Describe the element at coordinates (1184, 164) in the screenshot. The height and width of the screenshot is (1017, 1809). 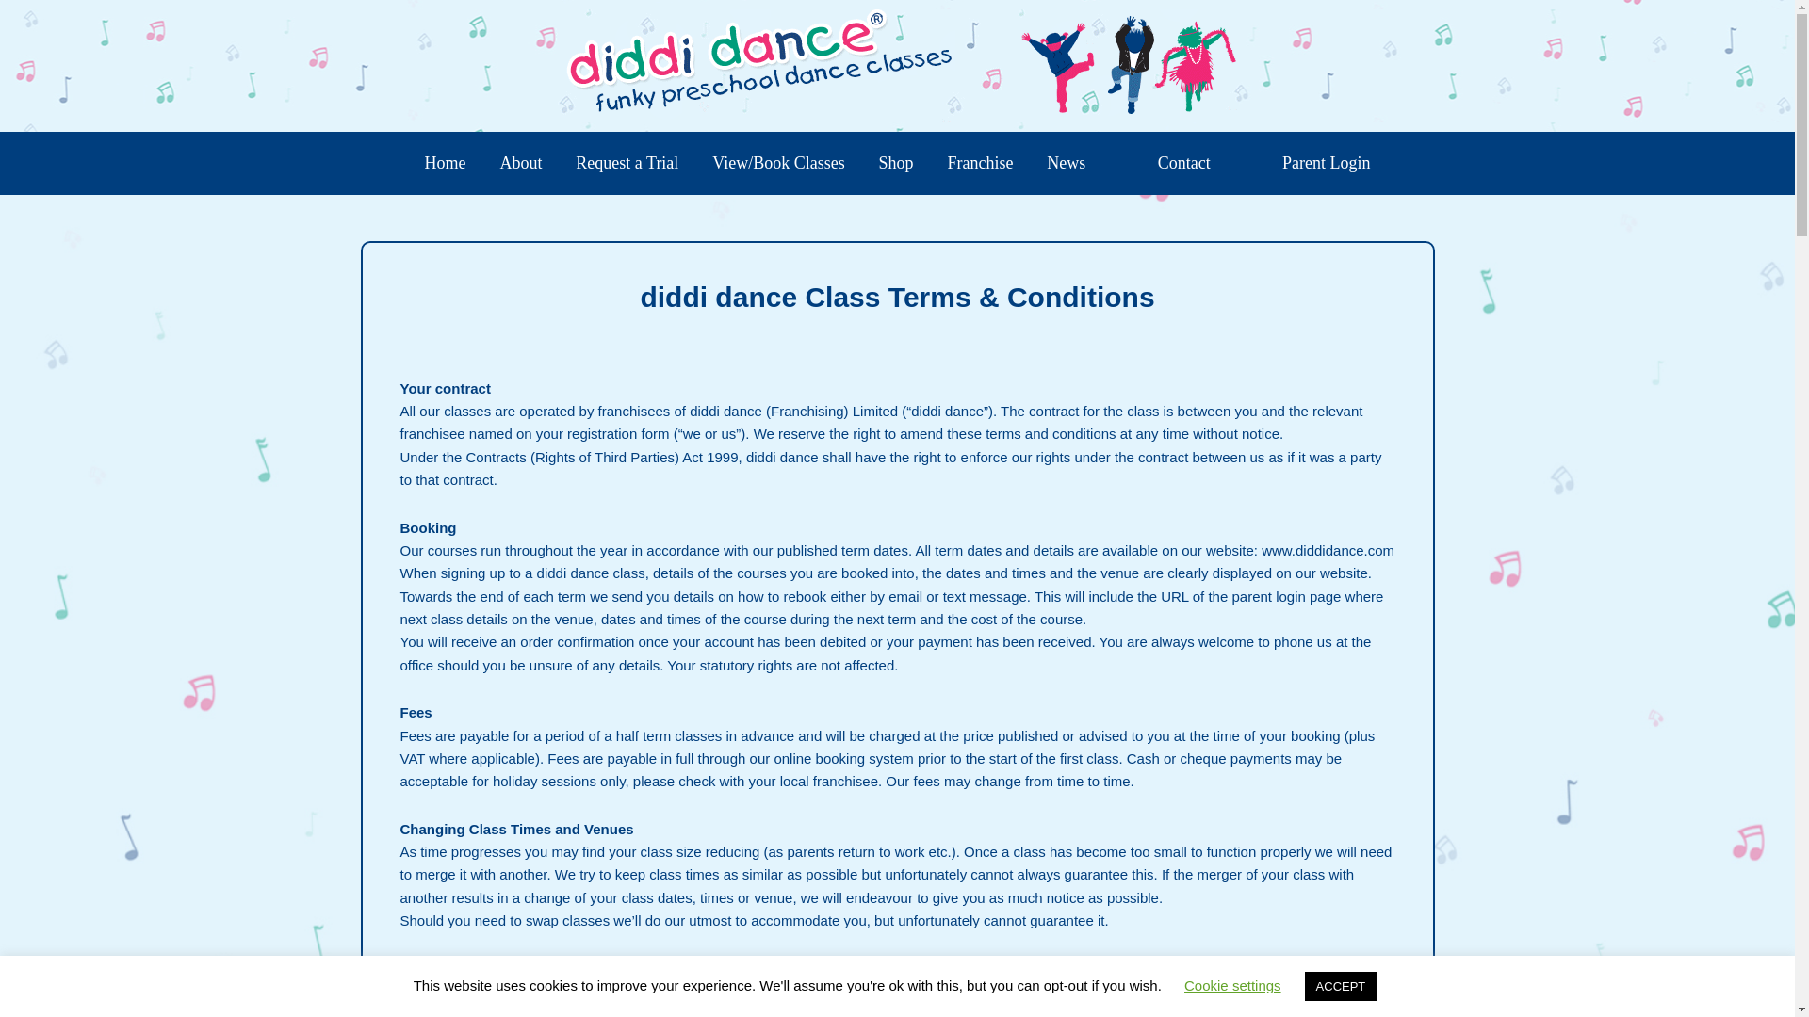
I see `Contact` at that location.